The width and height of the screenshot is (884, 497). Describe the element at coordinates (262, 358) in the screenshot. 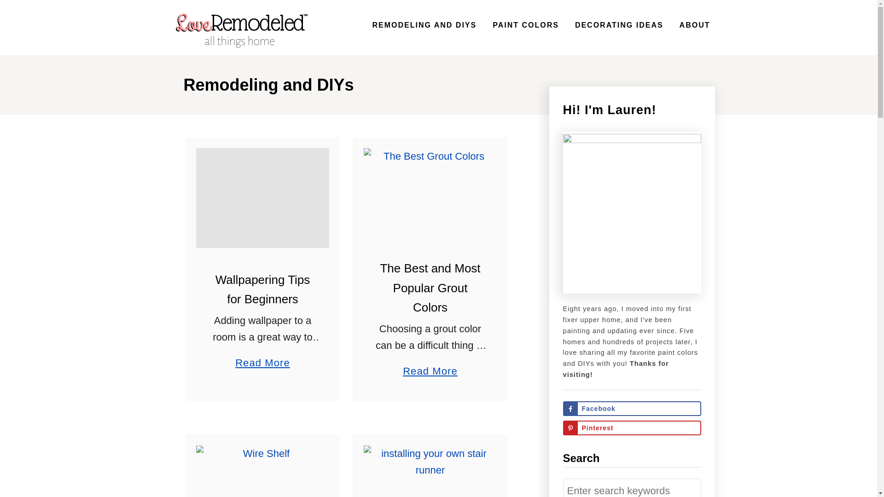

I see `Wallpapering Tips for Beginners` at that location.